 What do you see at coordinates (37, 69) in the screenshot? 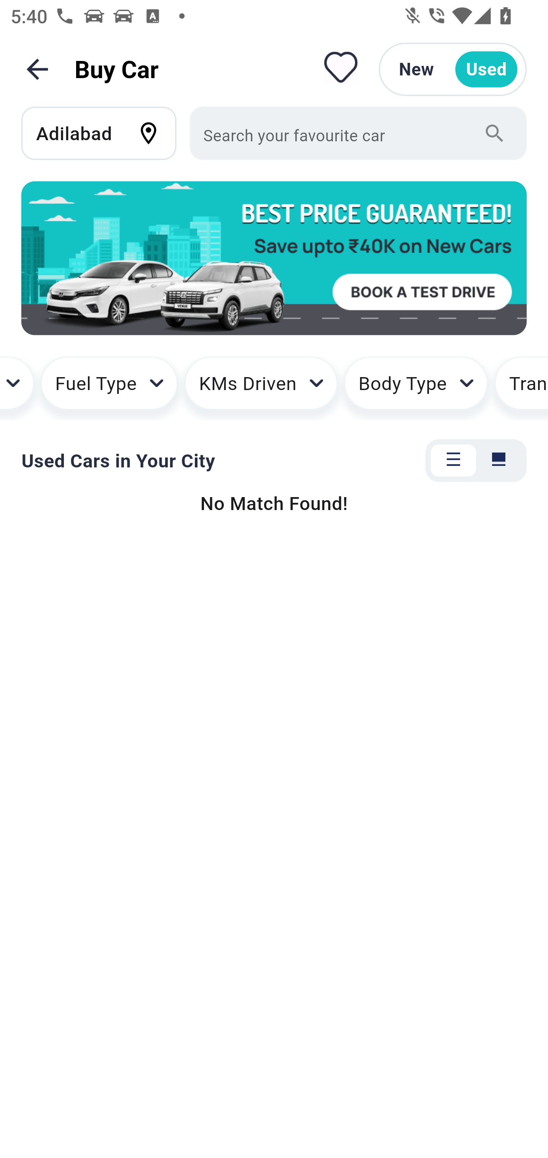
I see `Back` at bounding box center [37, 69].